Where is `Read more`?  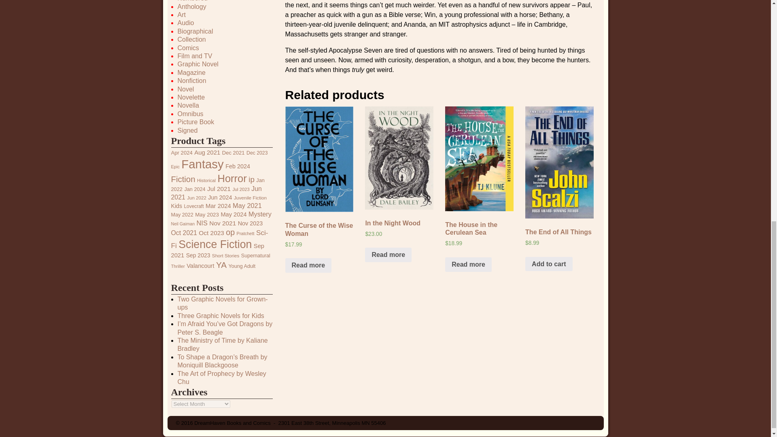 Read more is located at coordinates (388, 255).